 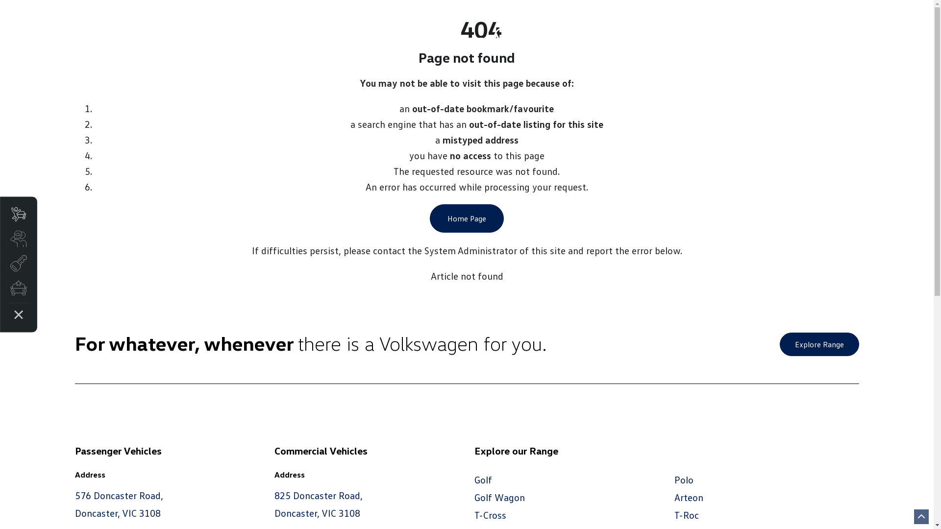 I want to click on Home Page, so click(x=467, y=218).